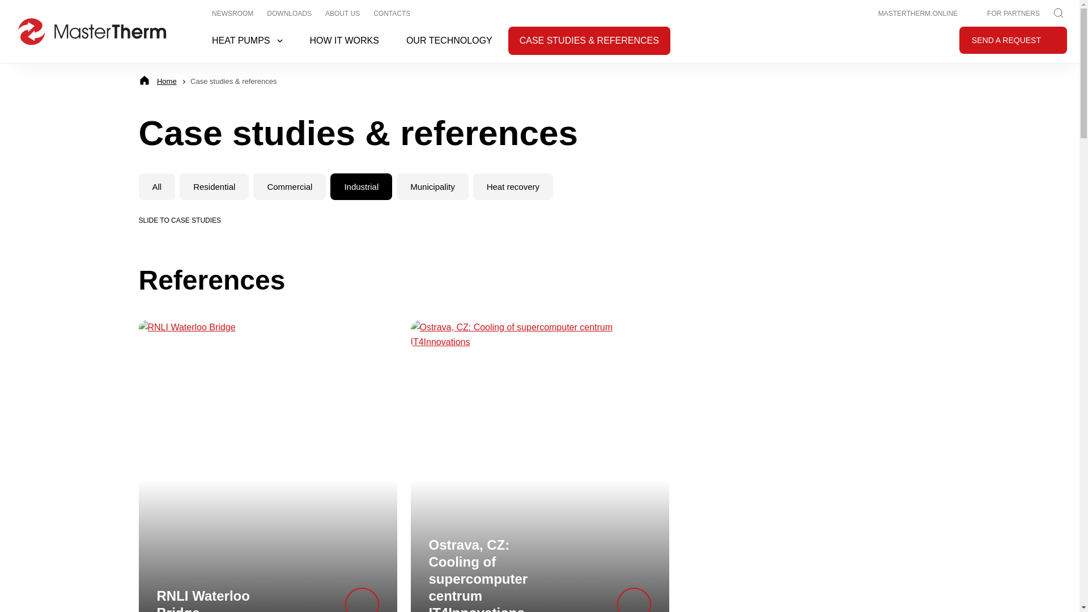 Image resolution: width=1088 pixels, height=612 pixels. What do you see at coordinates (289, 14) in the screenshot?
I see `DOWNLOADS` at bounding box center [289, 14].